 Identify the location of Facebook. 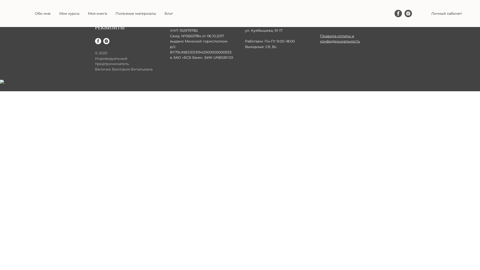
(98, 43).